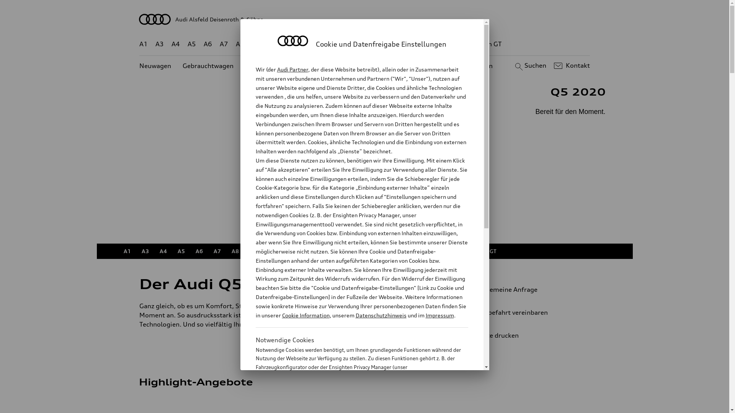 The width and height of the screenshot is (735, 413). I want to click on A4, so click(163, 251).